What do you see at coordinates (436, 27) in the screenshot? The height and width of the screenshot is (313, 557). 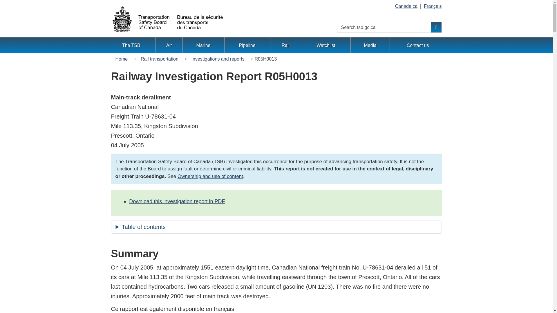 I see `Search` at bounding box center [436, 27].